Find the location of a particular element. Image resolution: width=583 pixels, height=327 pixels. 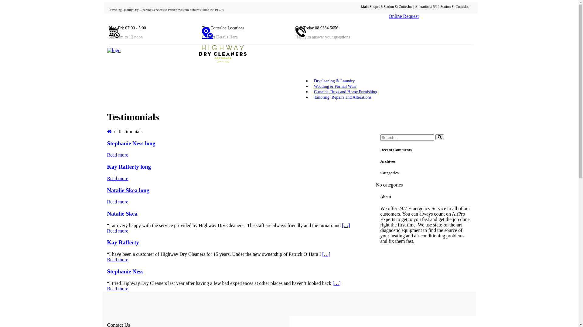

Kay Rafferty is located at coordinates (123, 242).